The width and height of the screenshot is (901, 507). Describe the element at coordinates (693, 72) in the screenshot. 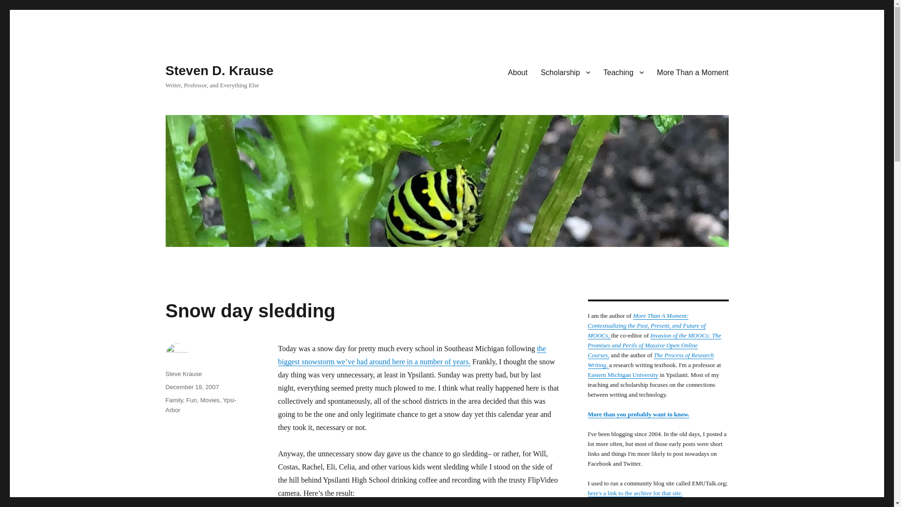

I see `More Than a Moment` at that location.